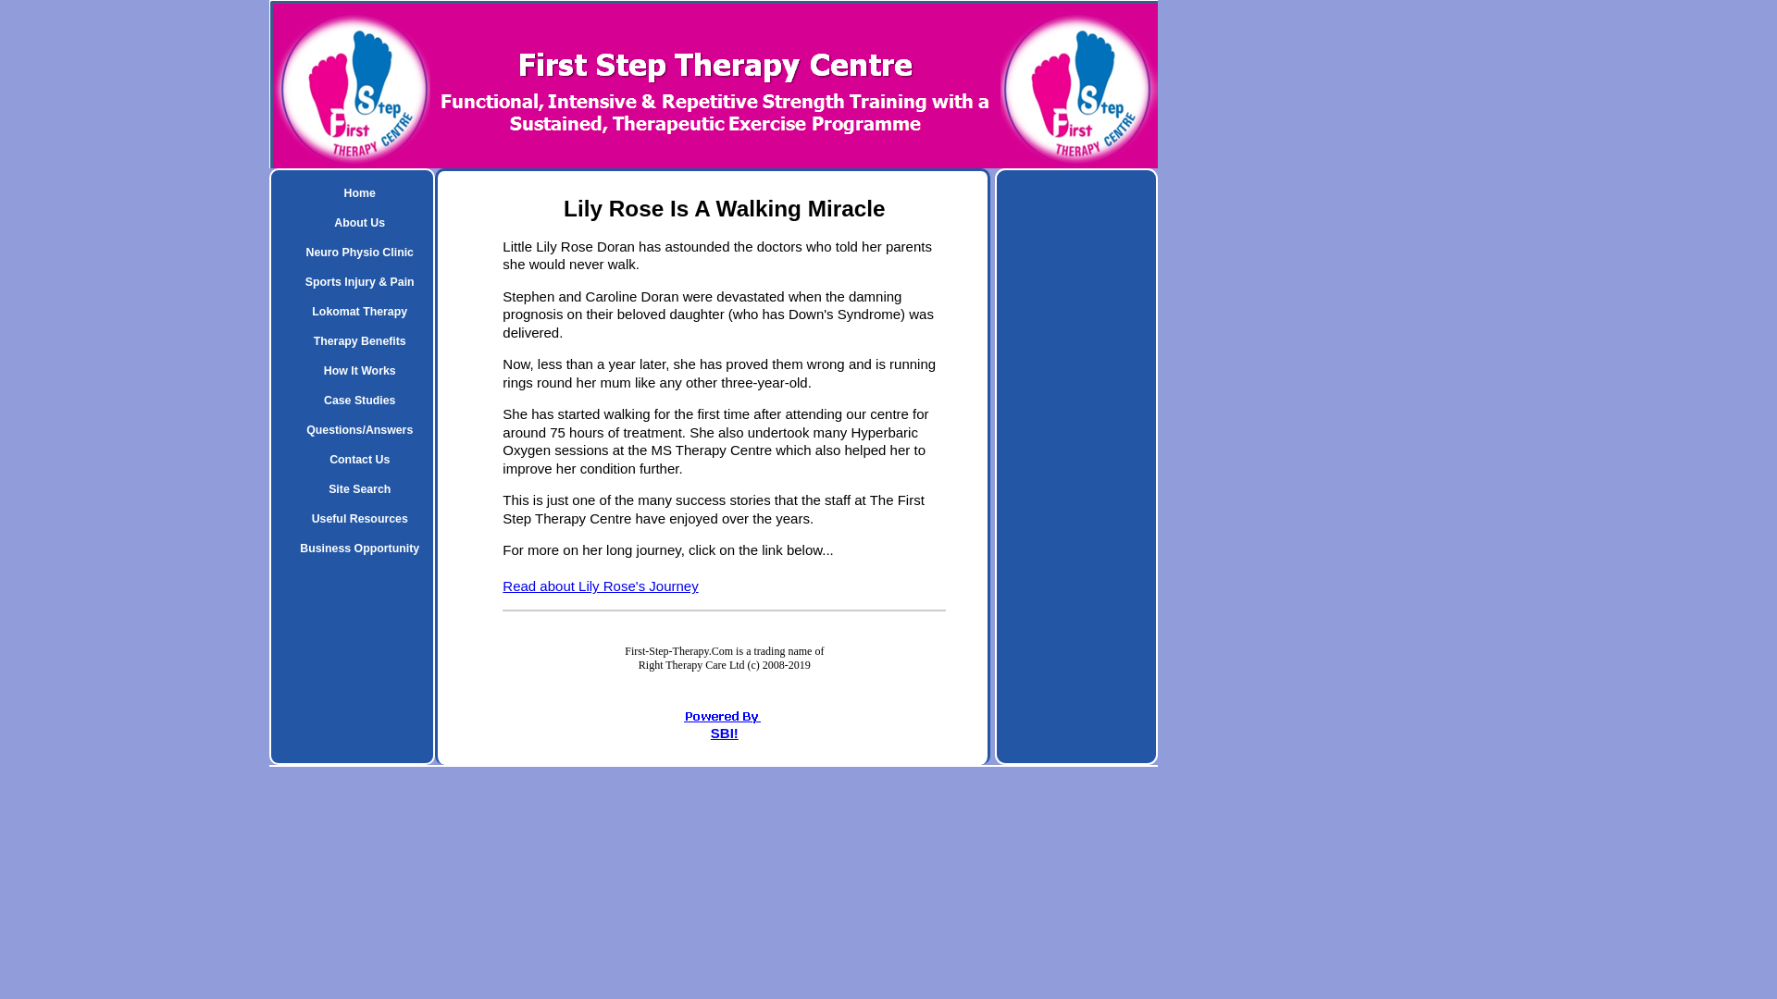  What do you see at coordinates (359, 340) in the screenshot?
I see `Therapy Benefits` at bounding box center [359, 340].